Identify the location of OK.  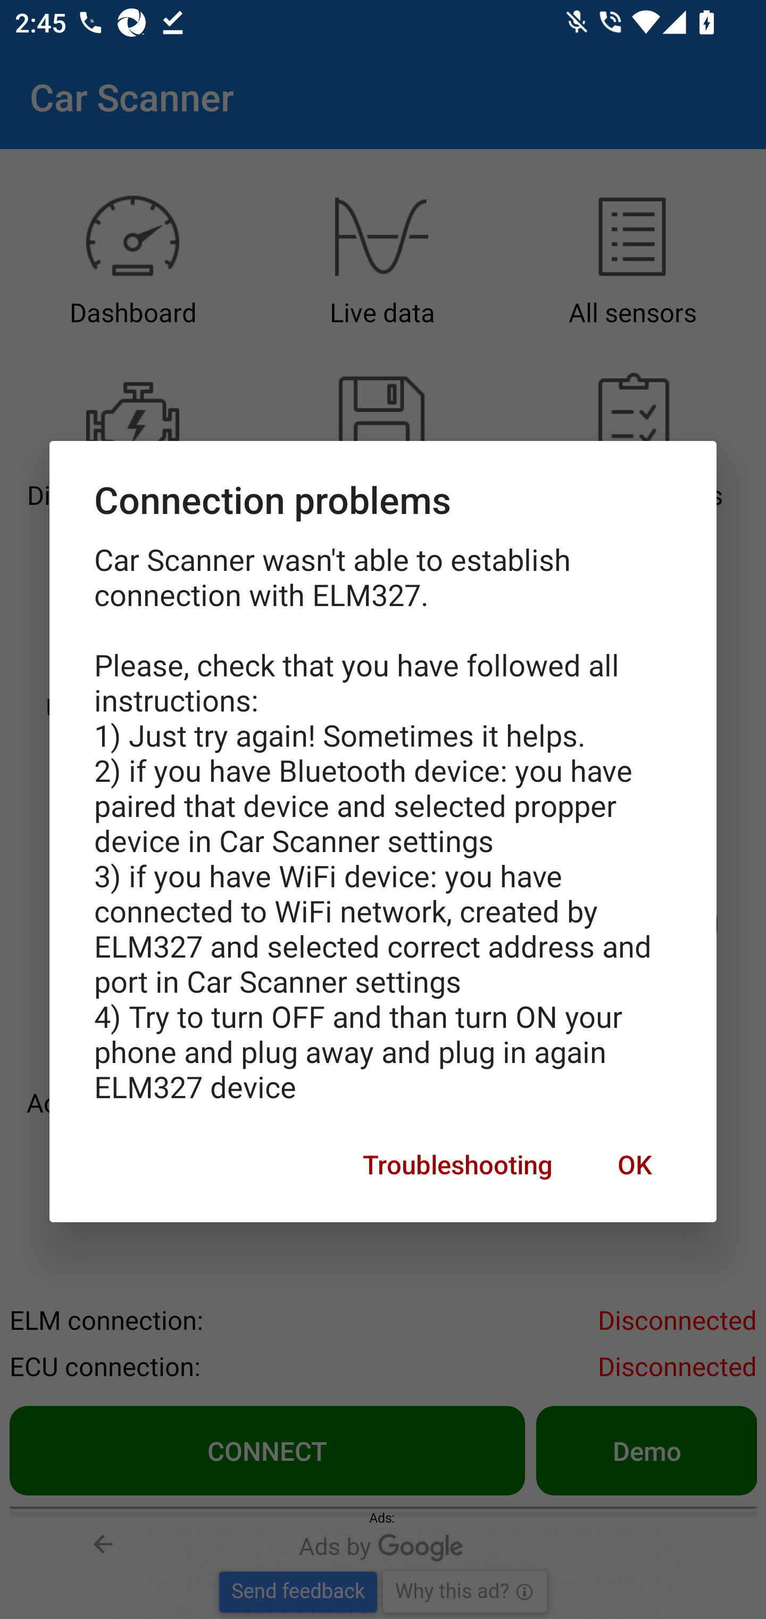
(634, 1164).